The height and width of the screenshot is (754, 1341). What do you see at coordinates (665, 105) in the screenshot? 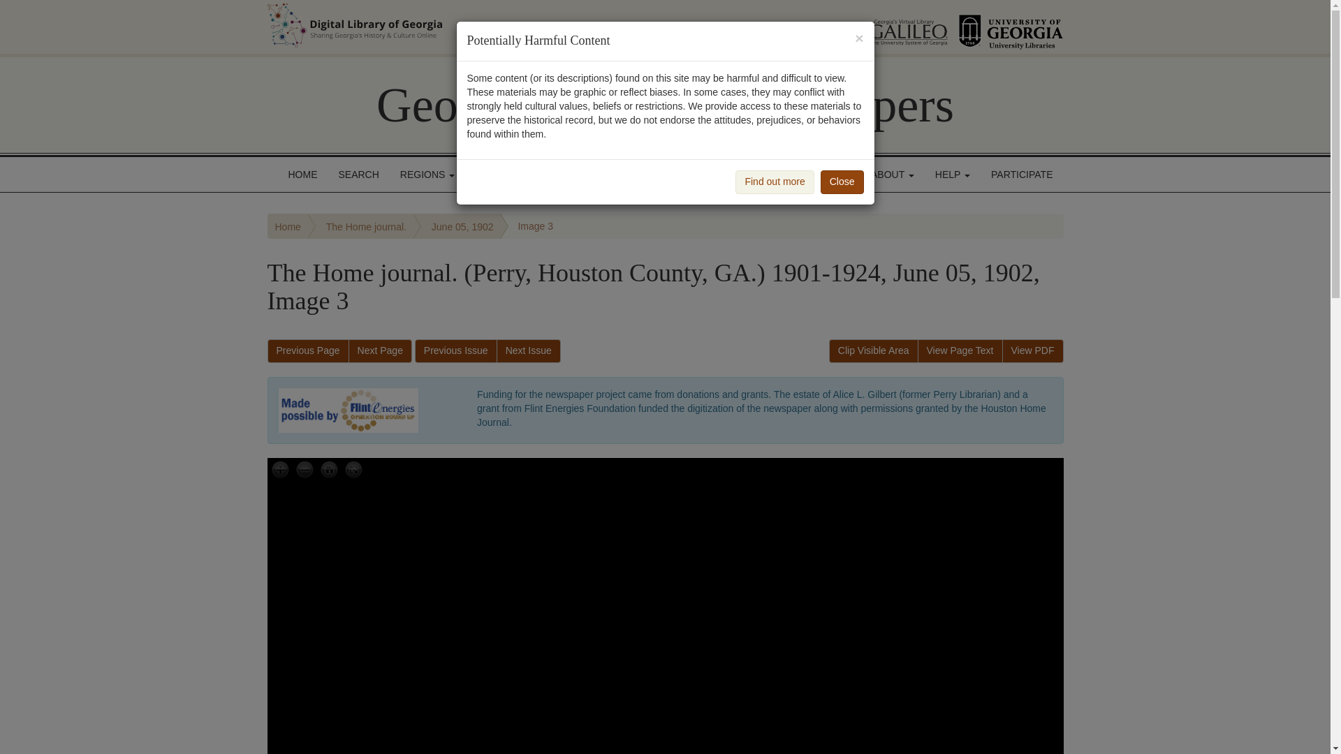
I see `GHNP Homepage` at bounding box center [665, 105].